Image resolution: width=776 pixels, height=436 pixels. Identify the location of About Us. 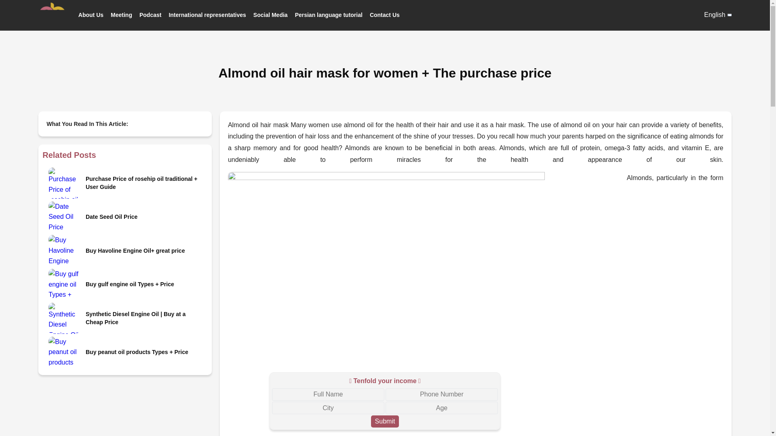
(91, 15).